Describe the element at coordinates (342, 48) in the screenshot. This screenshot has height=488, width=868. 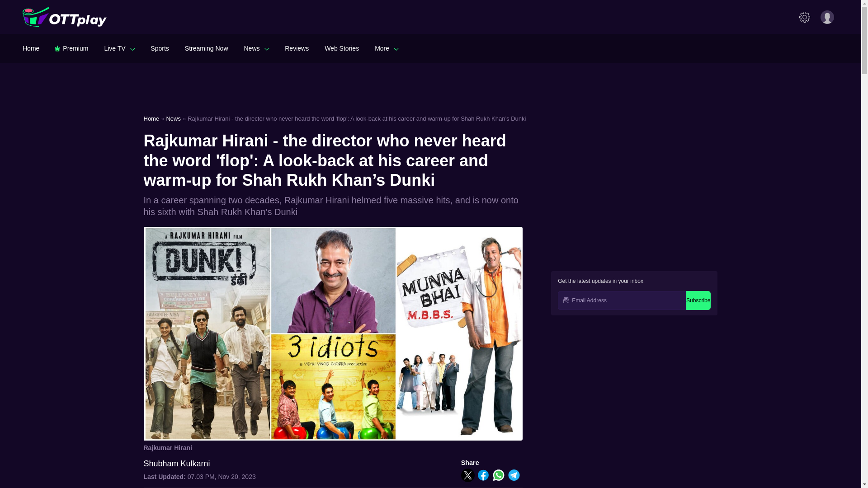
I see `Web Stories` at that location.